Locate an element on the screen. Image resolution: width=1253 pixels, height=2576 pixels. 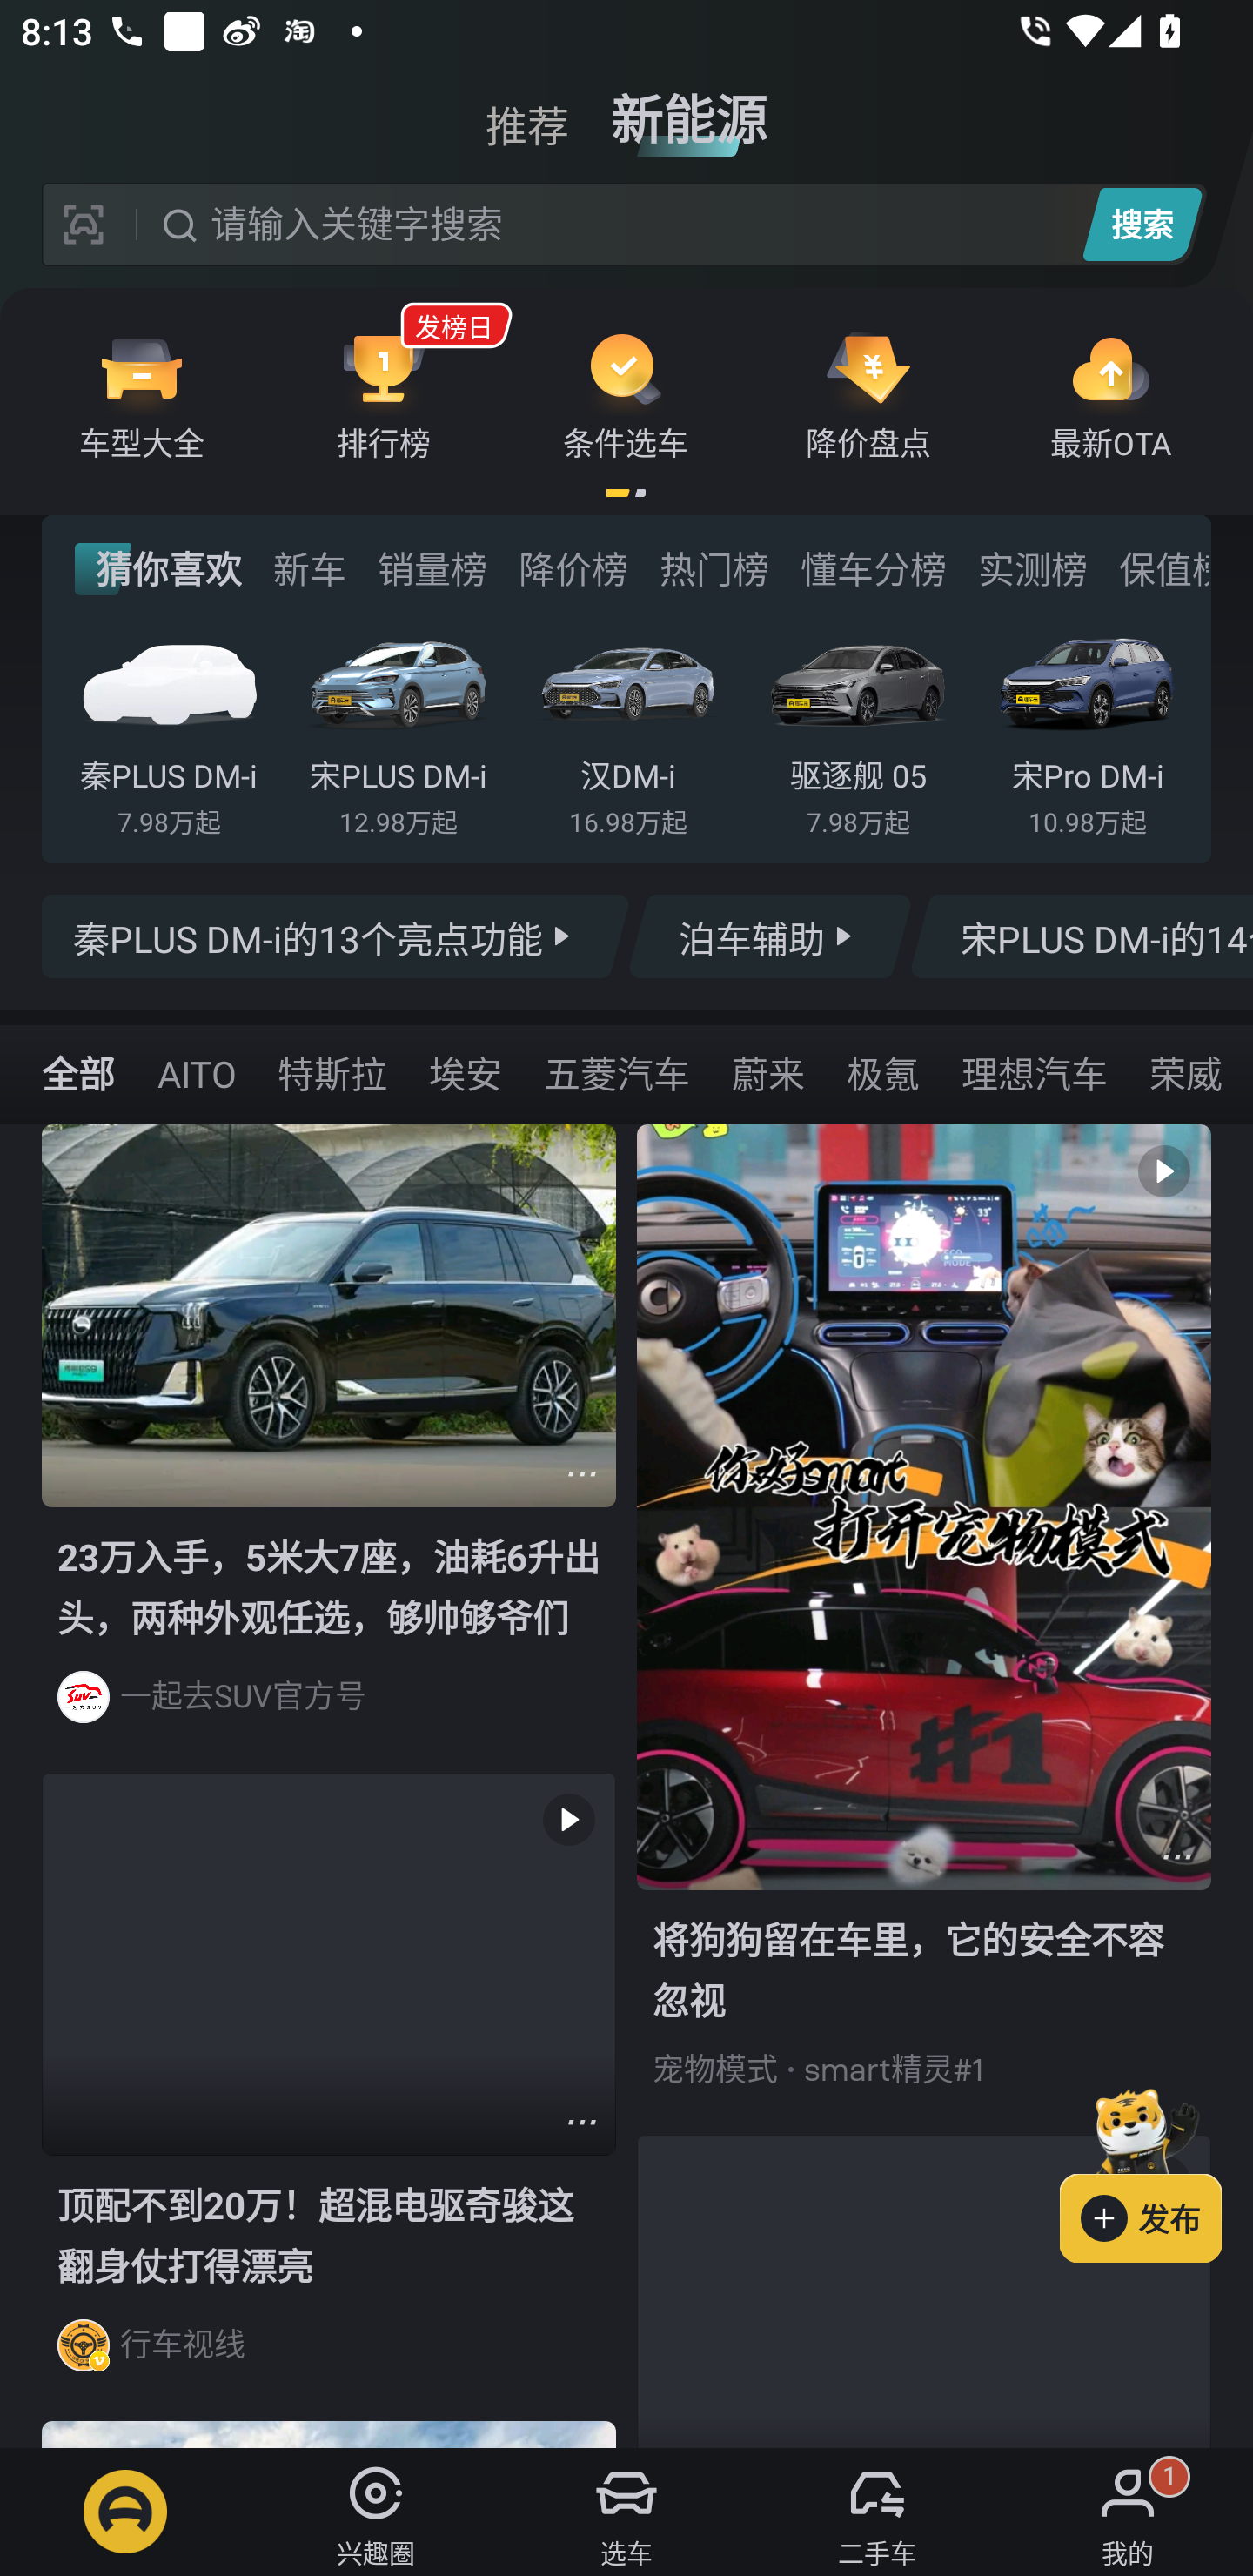
埃安 is located at coordinates (465, 1072).